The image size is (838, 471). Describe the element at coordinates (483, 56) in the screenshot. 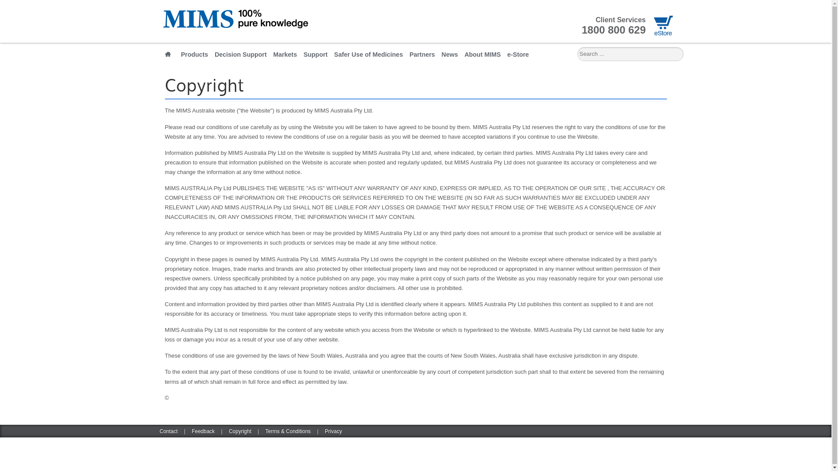

I see `About MIMS` at that location.